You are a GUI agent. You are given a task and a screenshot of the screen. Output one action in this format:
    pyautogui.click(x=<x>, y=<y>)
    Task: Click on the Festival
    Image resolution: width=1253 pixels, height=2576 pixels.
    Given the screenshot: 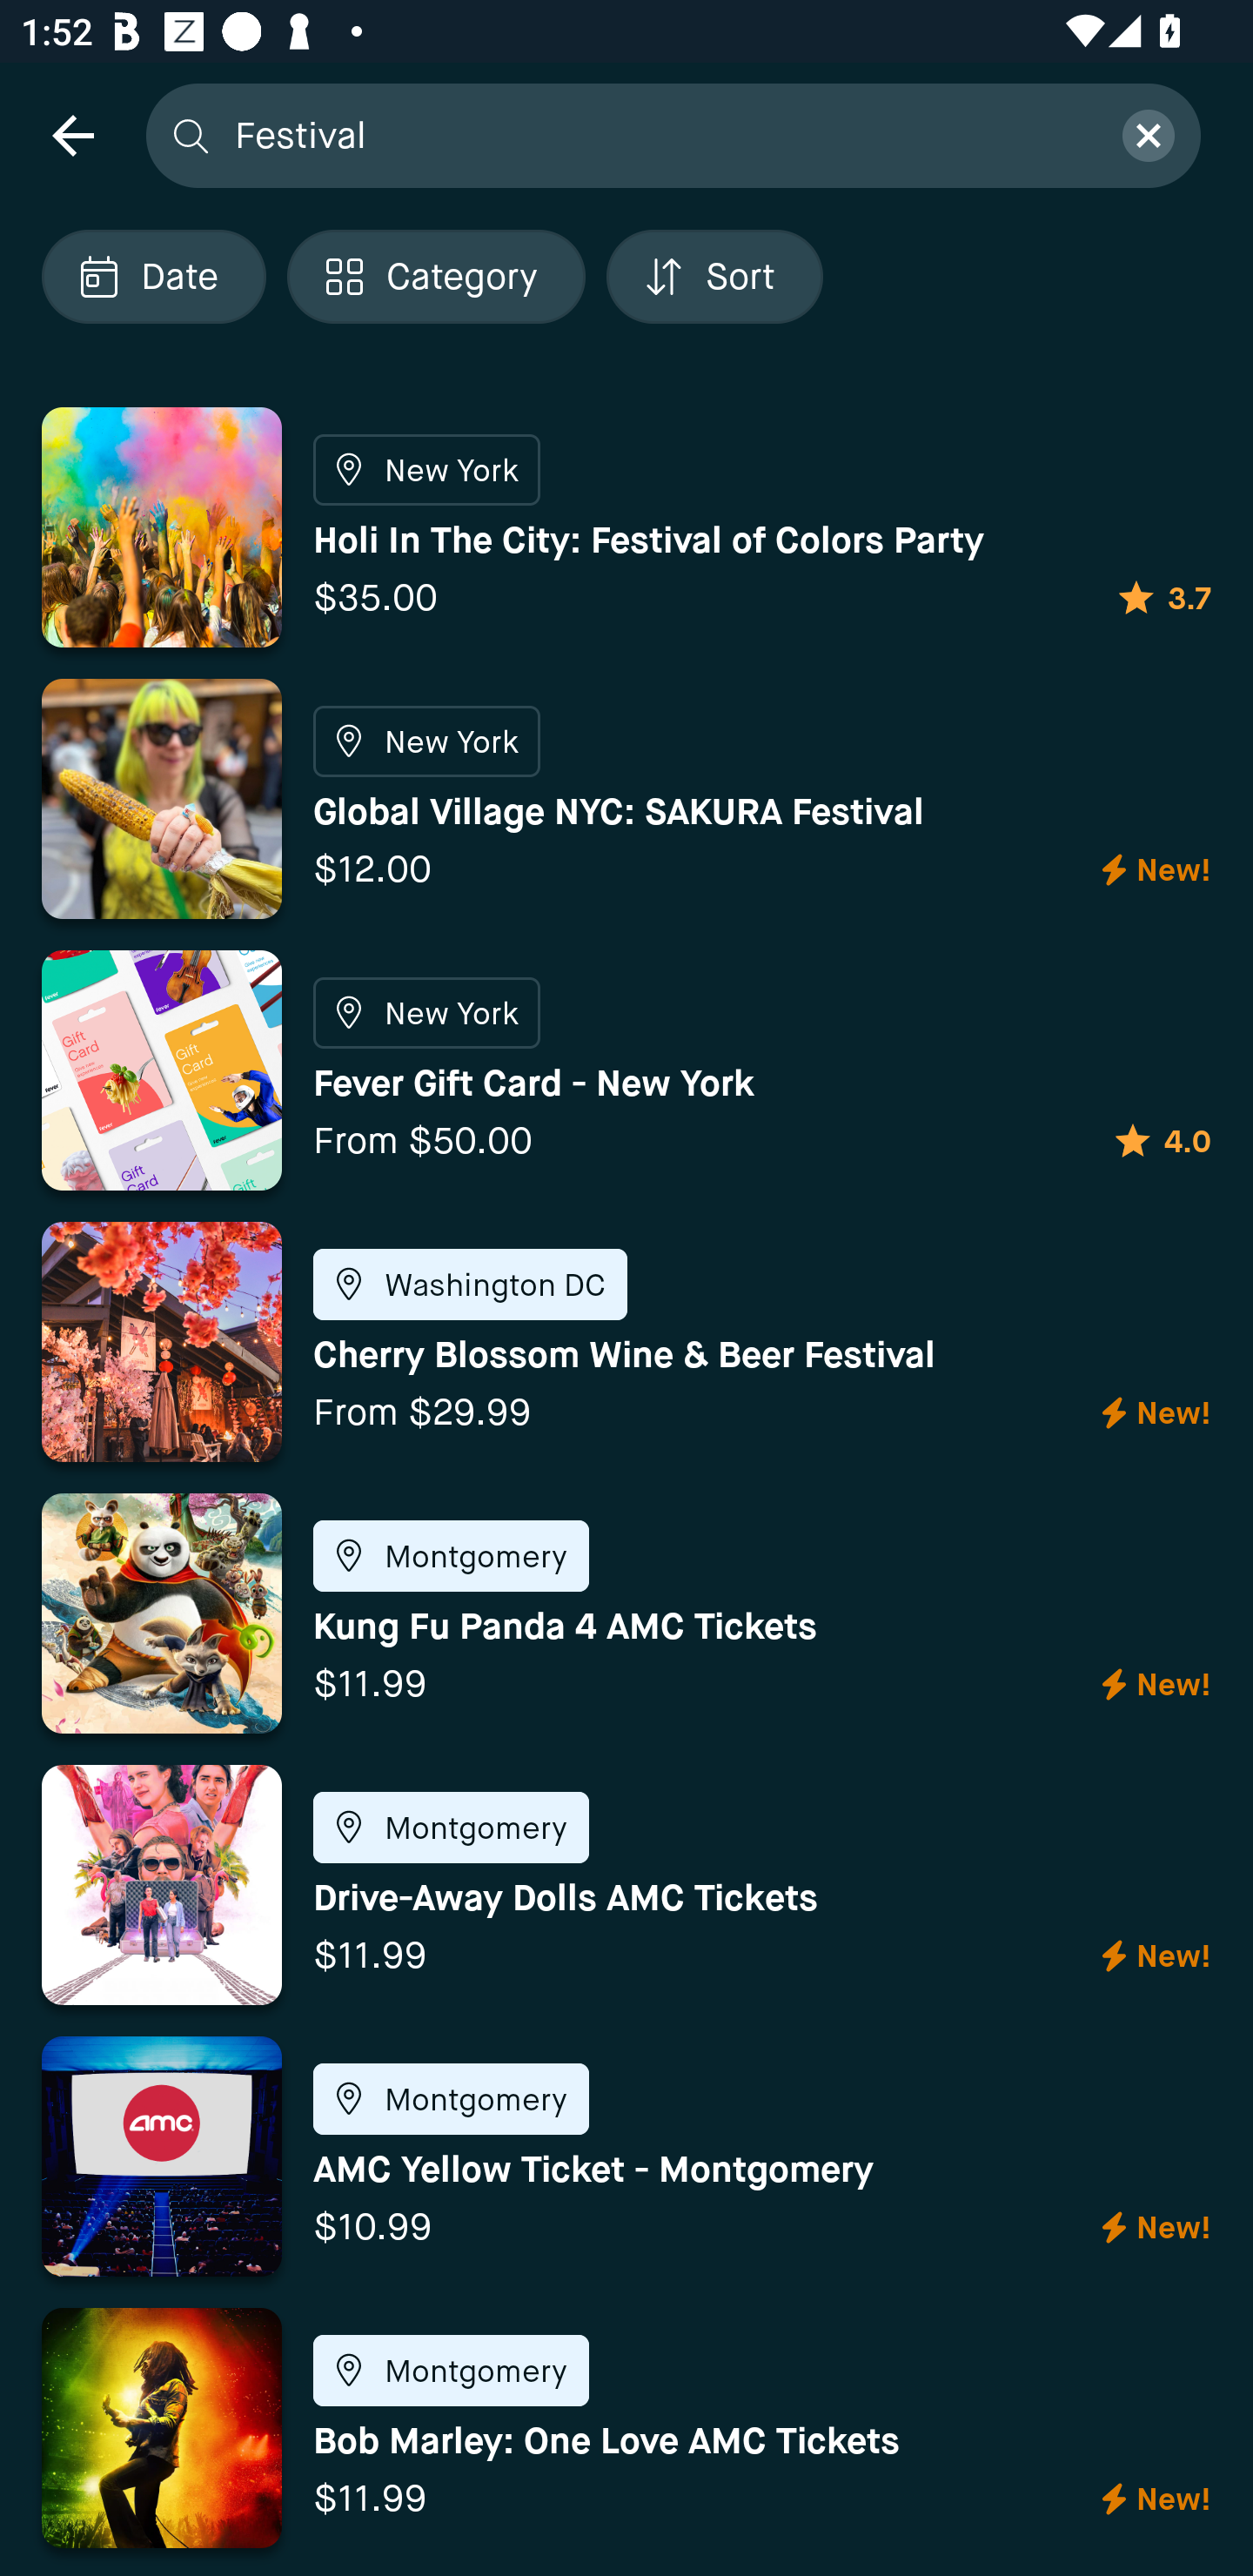 What is the action you would take?
    pyautogui.click(x=660, y=134)
    